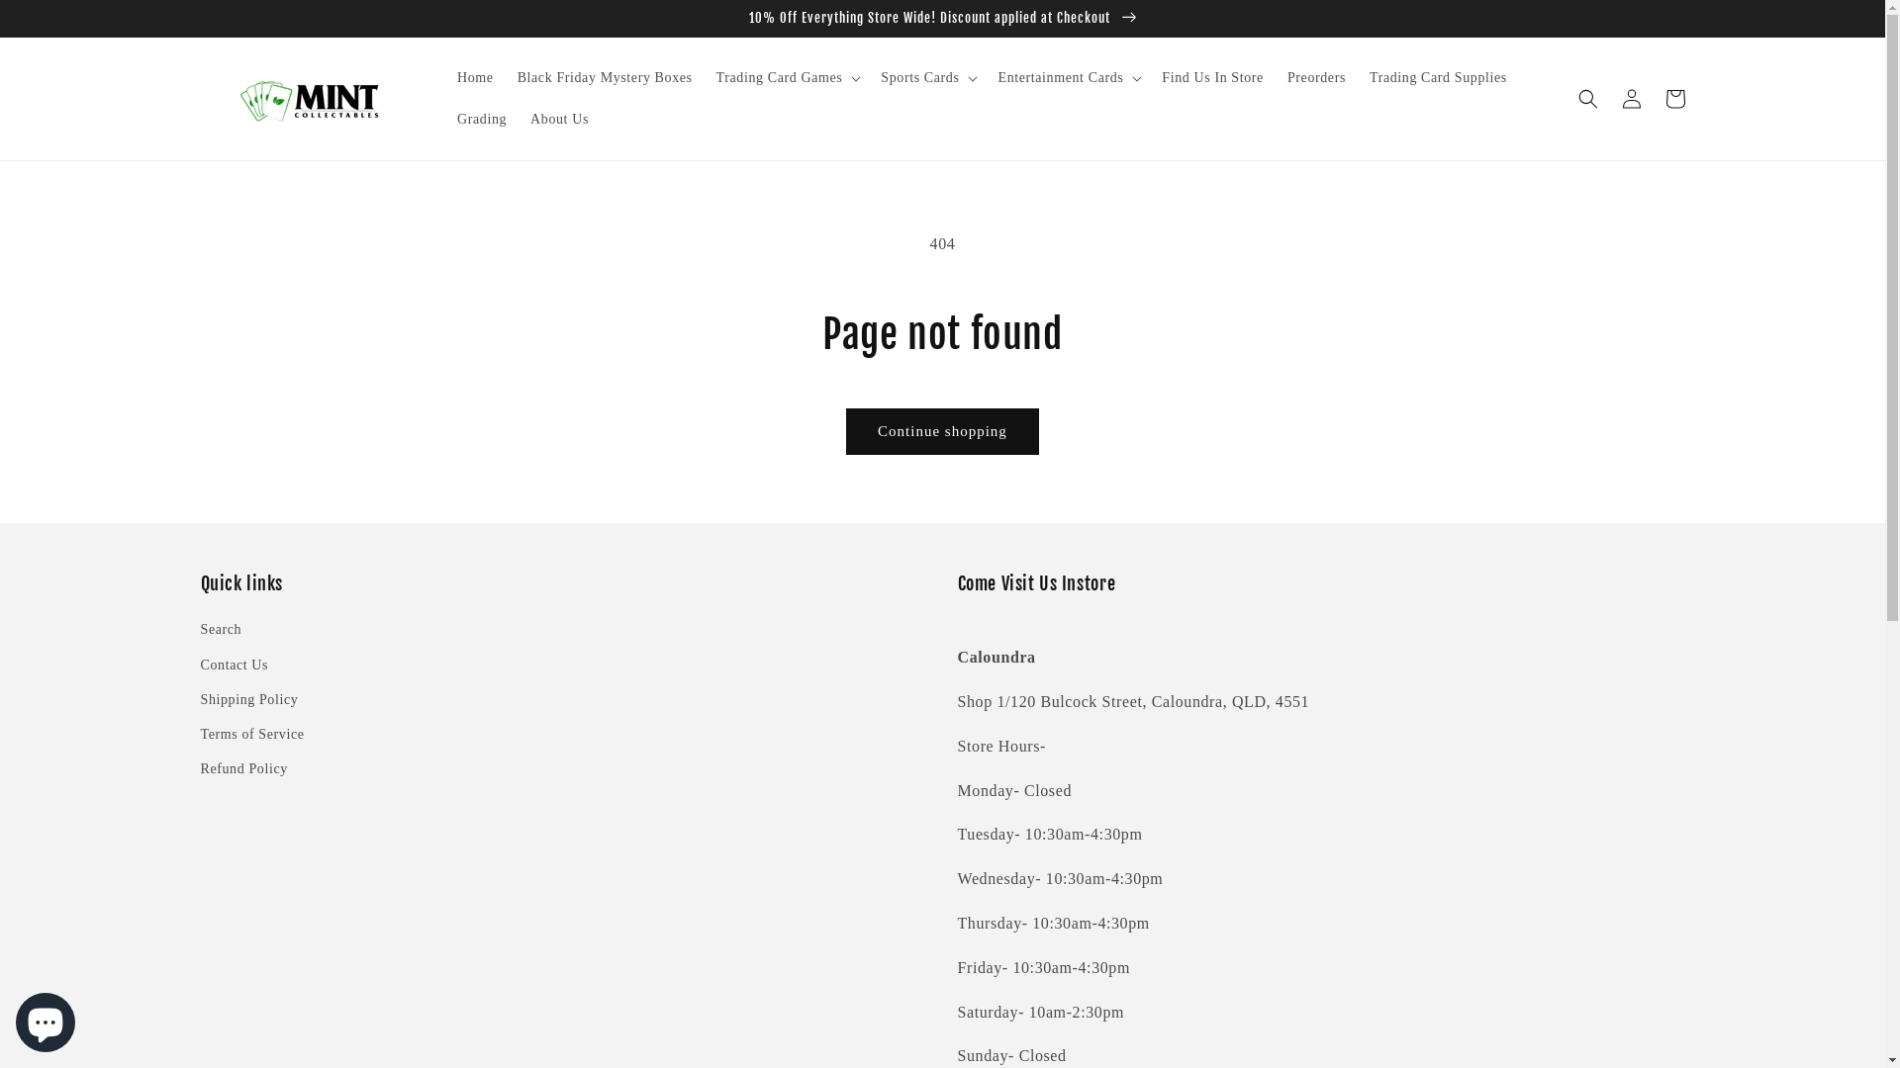 This screenshot has height=1068, width=1900. Describe the element at coordinates (243, 769) in the screenshot. I see `Refund Policy` at that location.